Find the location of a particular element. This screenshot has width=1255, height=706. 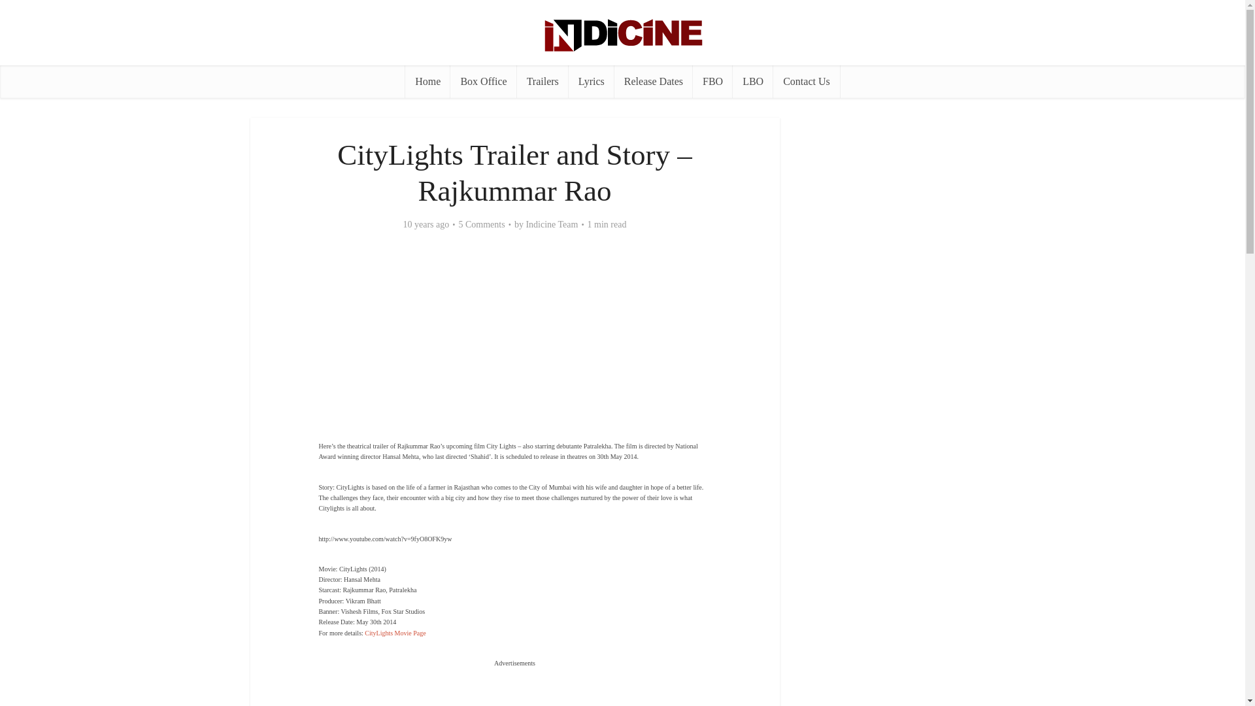

5 Comments is located at coordinates (482, 225).